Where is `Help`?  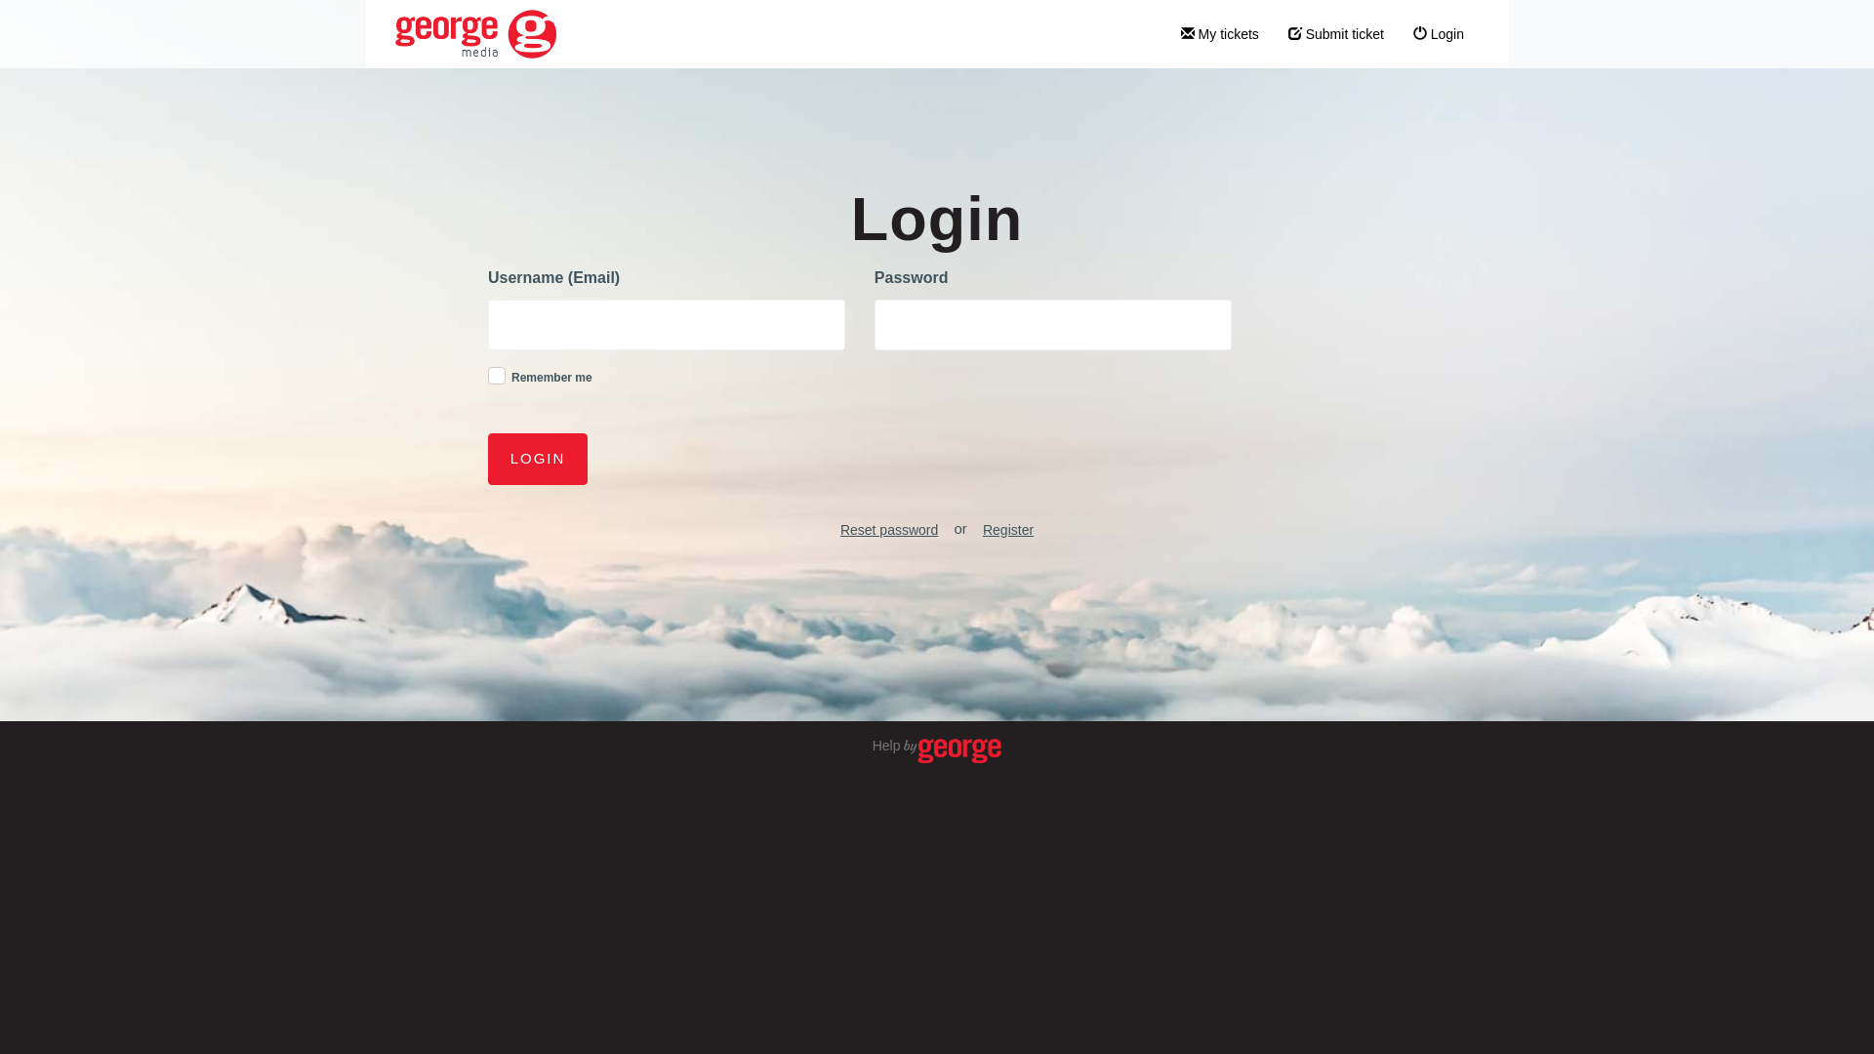 Help is located at coordinates (937, 746).